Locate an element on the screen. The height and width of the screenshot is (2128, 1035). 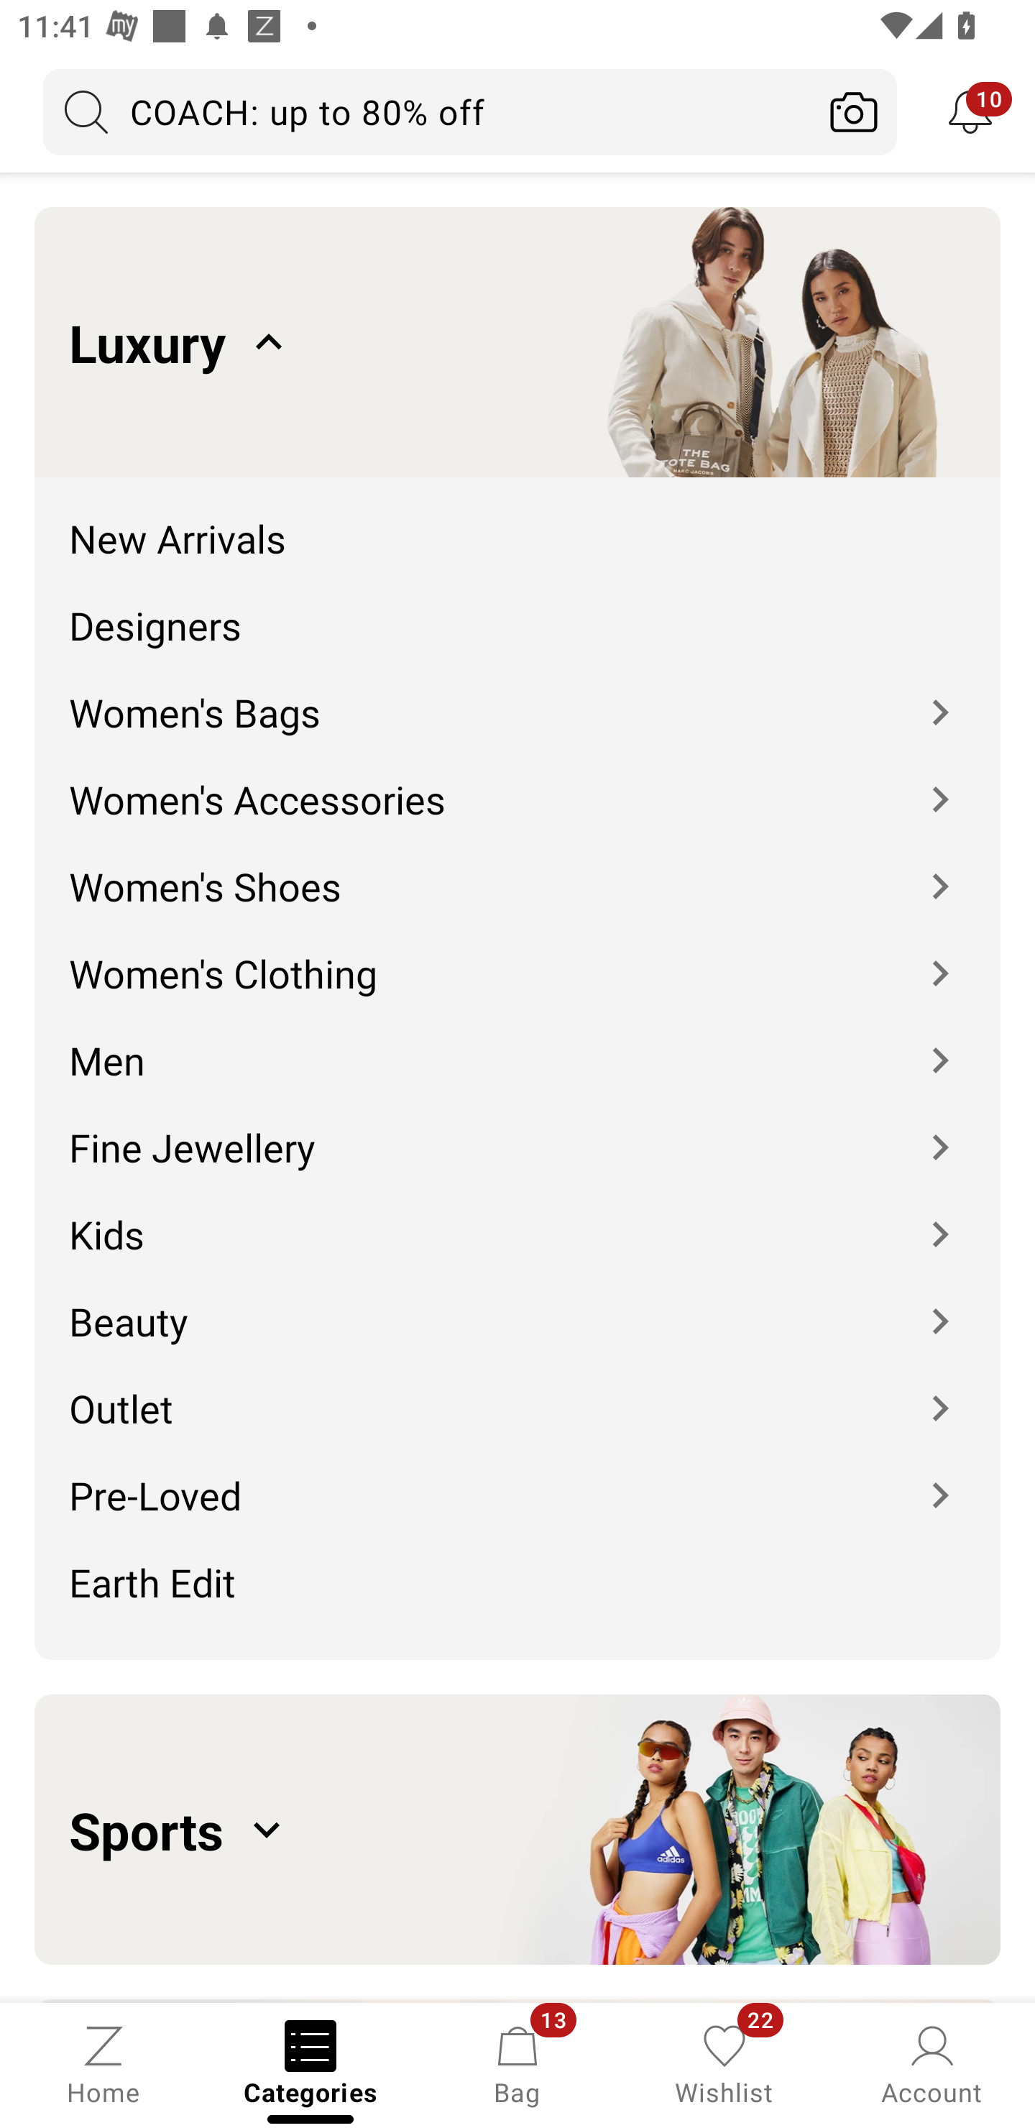
Women's Clothing is located at coordinates (517, 956).